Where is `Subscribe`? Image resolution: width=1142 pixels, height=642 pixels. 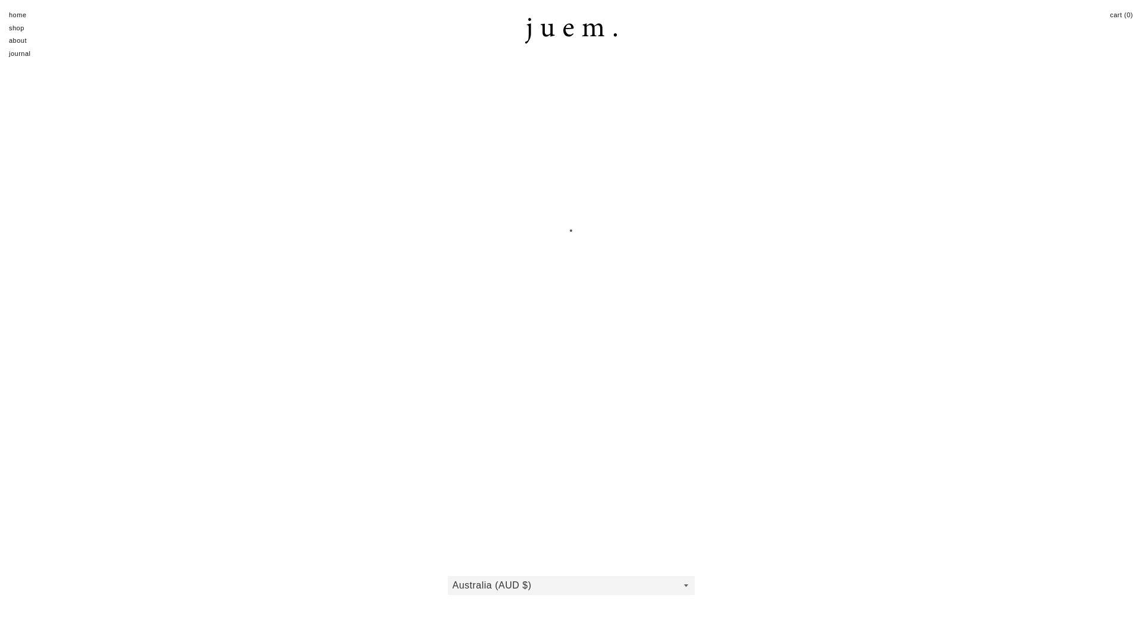 Subscribe is located at coordinates (986, 565).